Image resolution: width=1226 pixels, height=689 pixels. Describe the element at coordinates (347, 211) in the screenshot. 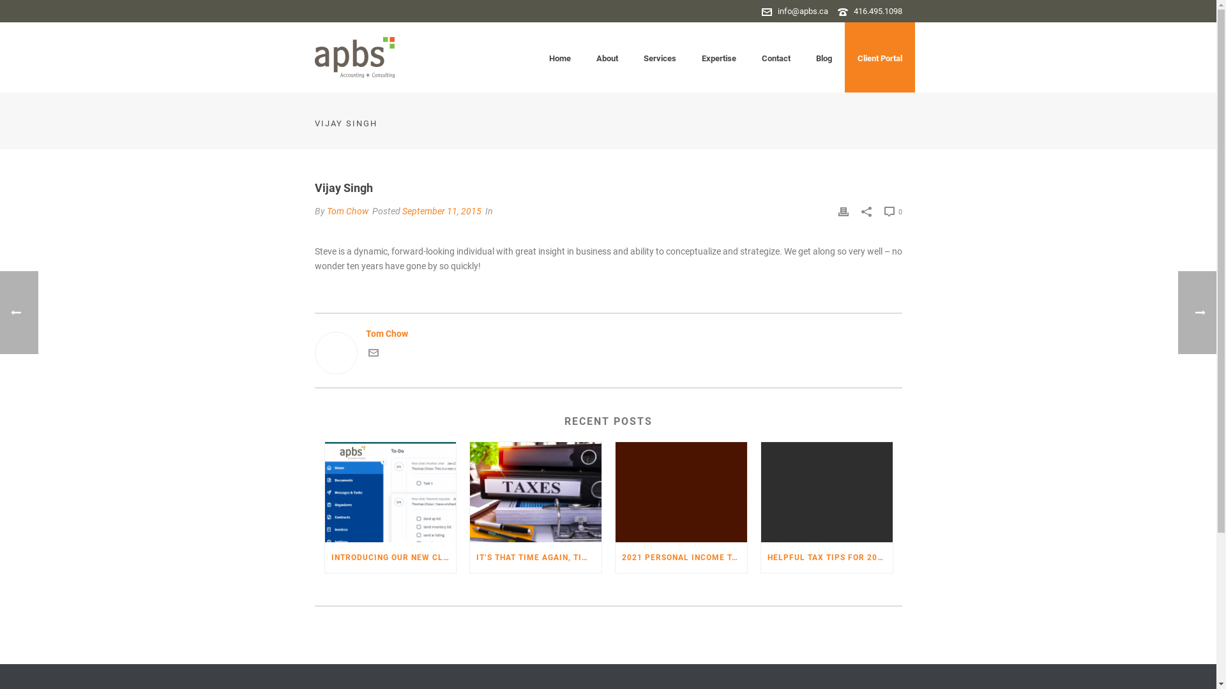

I see `Tom Chow` at that location.